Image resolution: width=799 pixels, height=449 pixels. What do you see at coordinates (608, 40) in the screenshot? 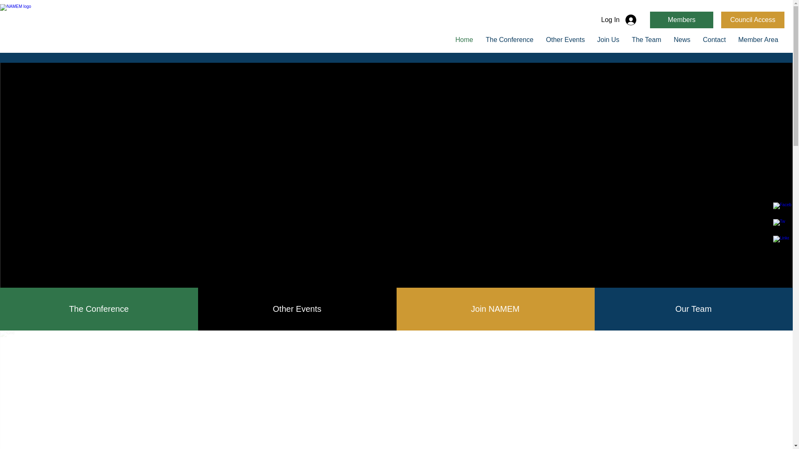
I see `Join Us` at bounding box center [608, 40].